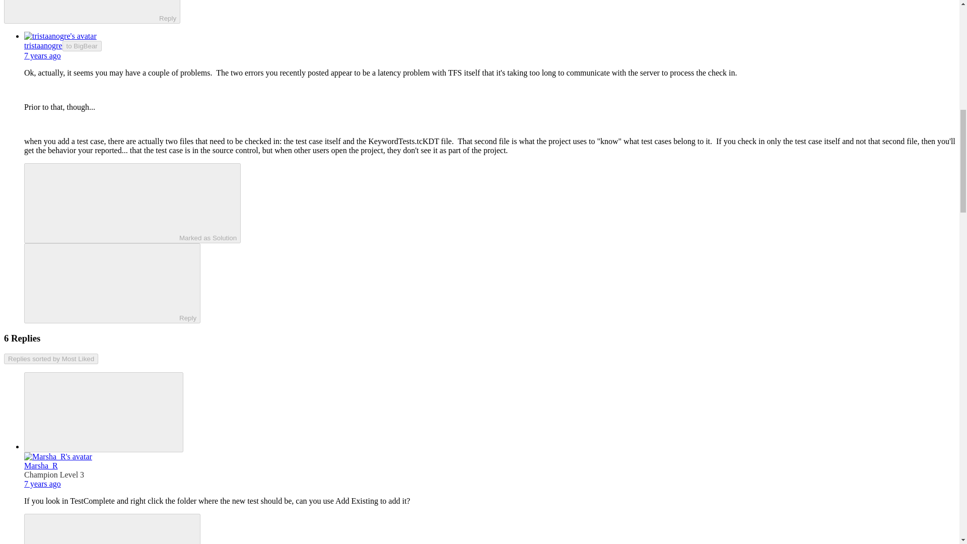  I want to click on Replies sorted by Most Liked, so click(51, 359).